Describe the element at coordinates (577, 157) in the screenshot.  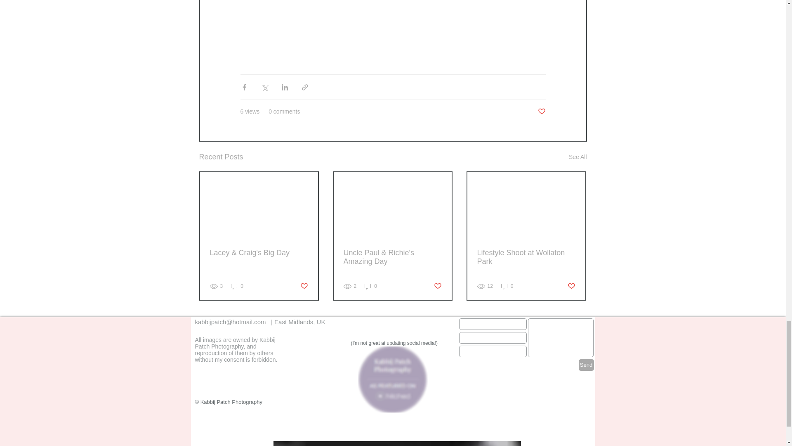
I see `See All` at that location.